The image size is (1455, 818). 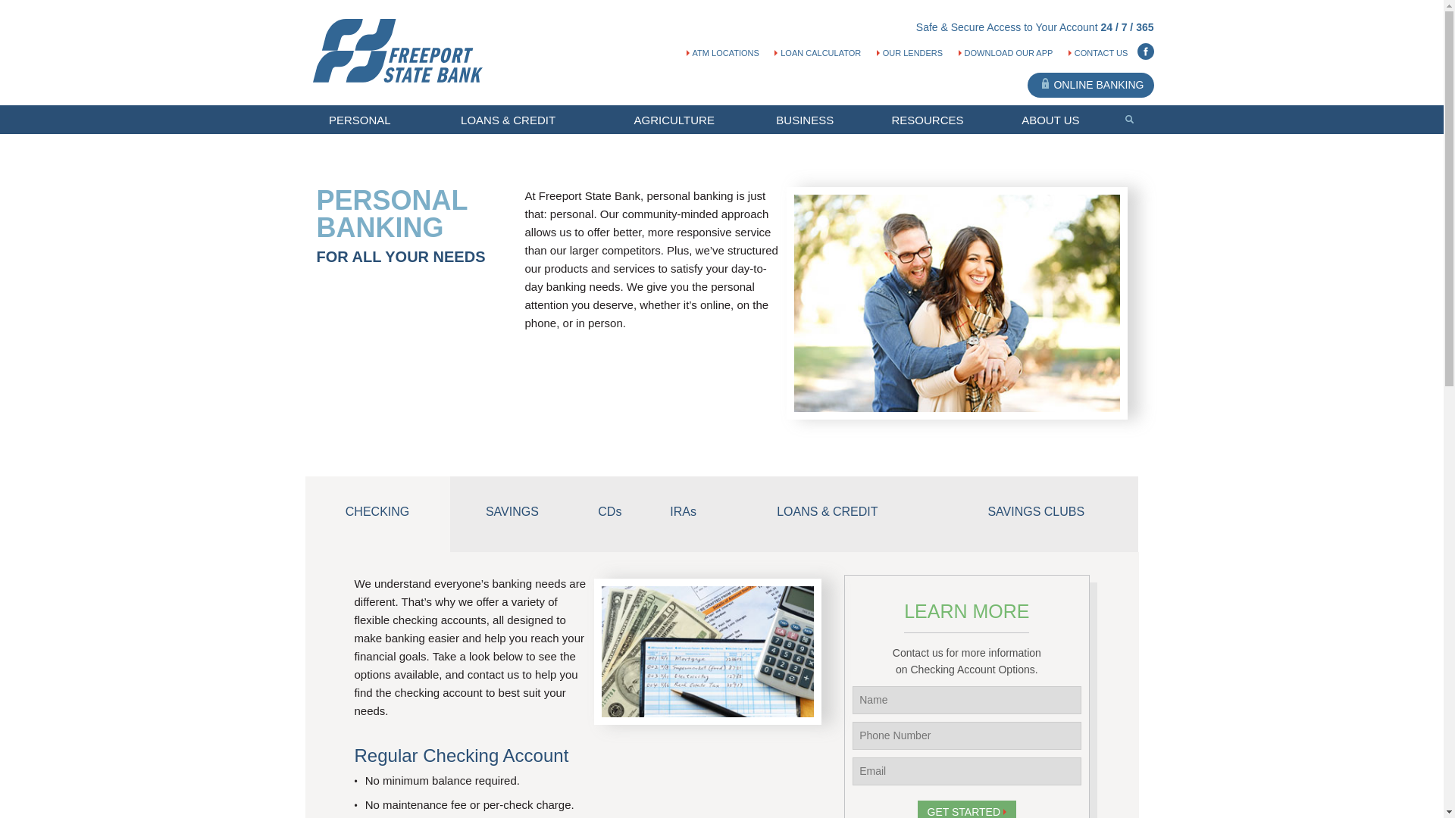 What do you see at coordinates (377, 514) in the screenshot?
I see `CHECKING` at bounding box center [377, 514].